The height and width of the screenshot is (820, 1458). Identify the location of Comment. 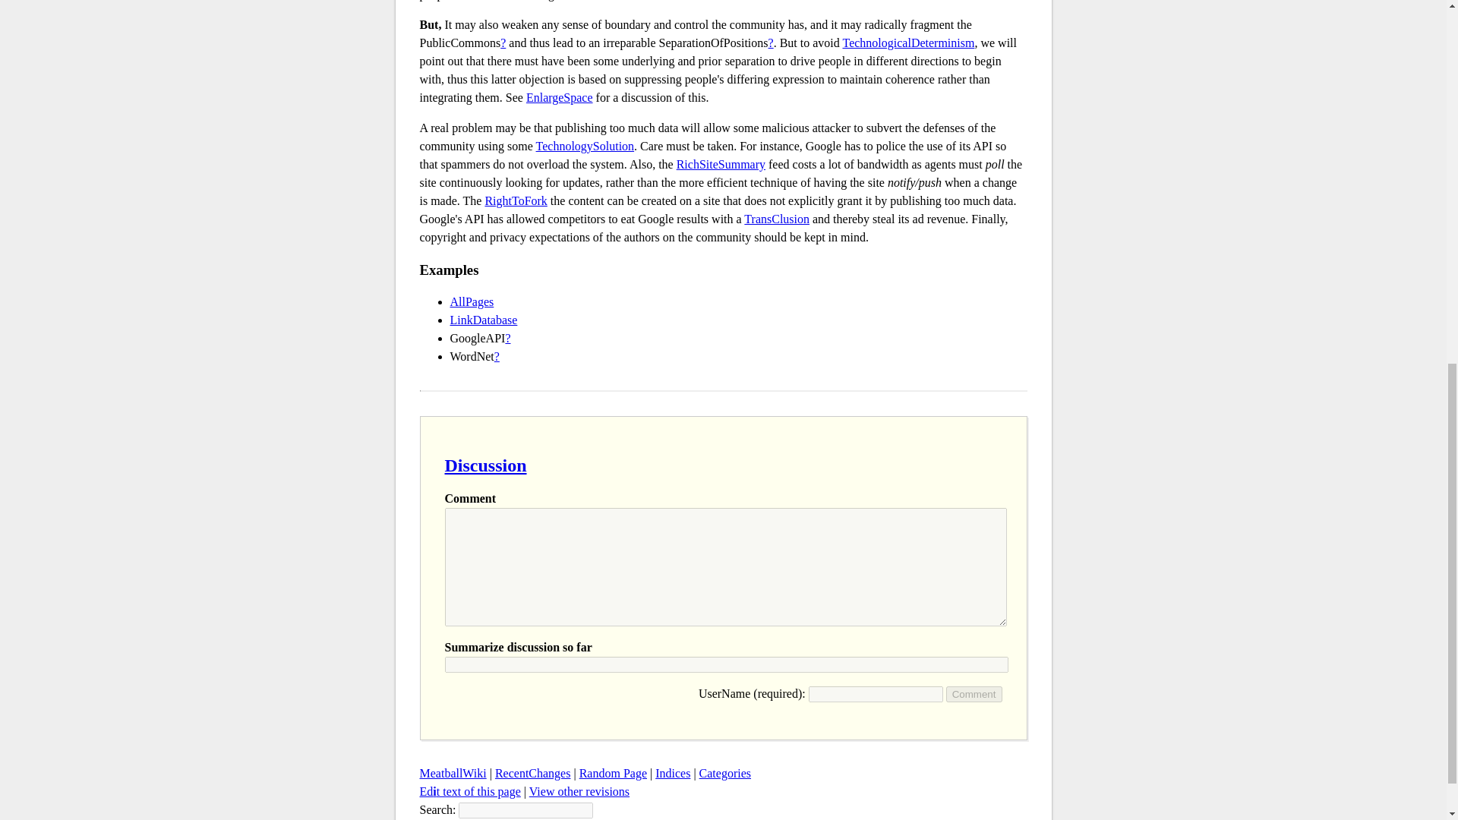
(974, 694).